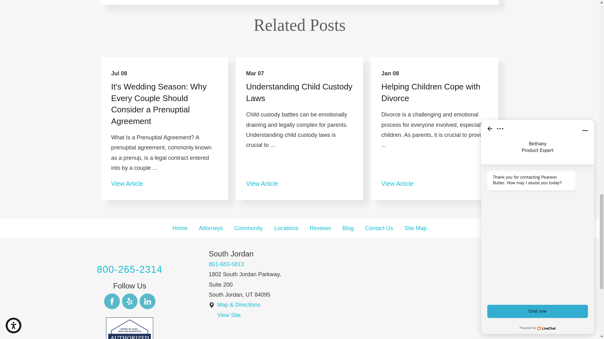  I want to click on Facebook, so click(112, 301).